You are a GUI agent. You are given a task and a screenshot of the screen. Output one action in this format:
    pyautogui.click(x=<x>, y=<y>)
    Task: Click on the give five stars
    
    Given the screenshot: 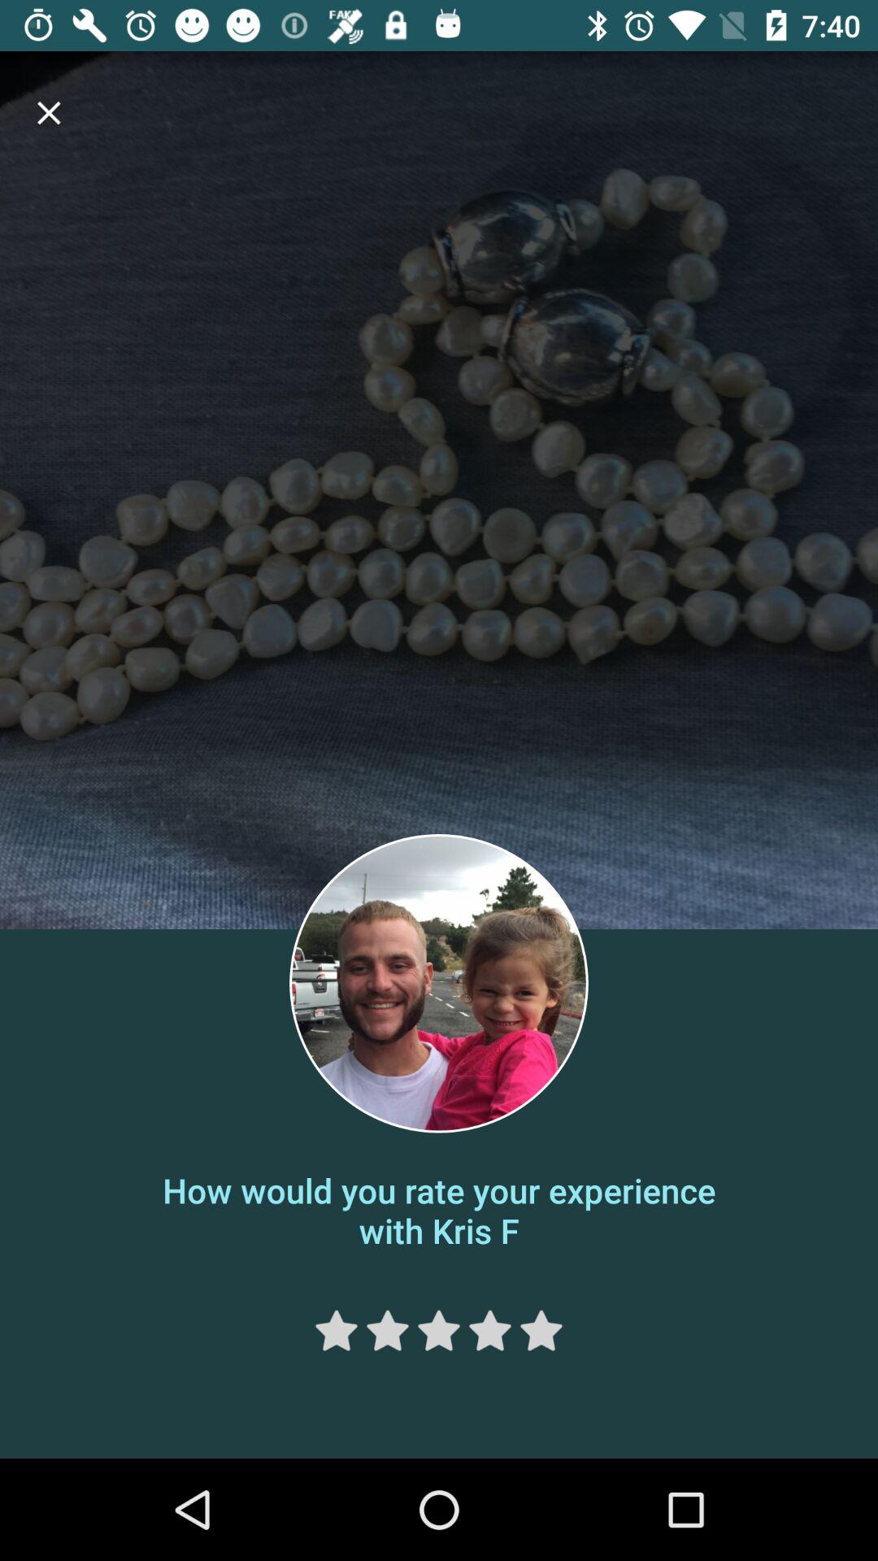 What is the action you would take?
    pyautogui.click(x=541, y=1330)
    